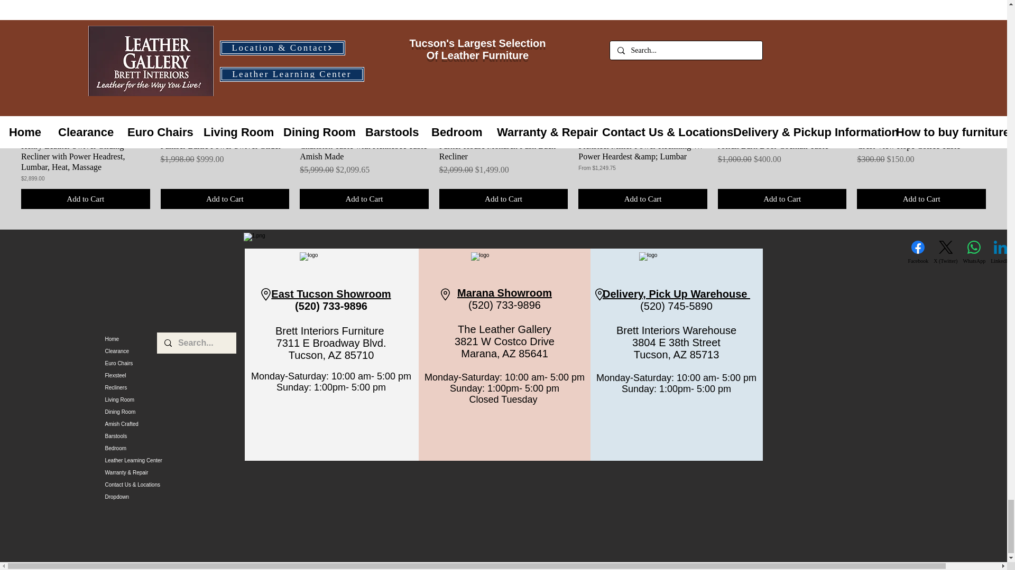  I want to click on Add to Cart, so click(225, 199).